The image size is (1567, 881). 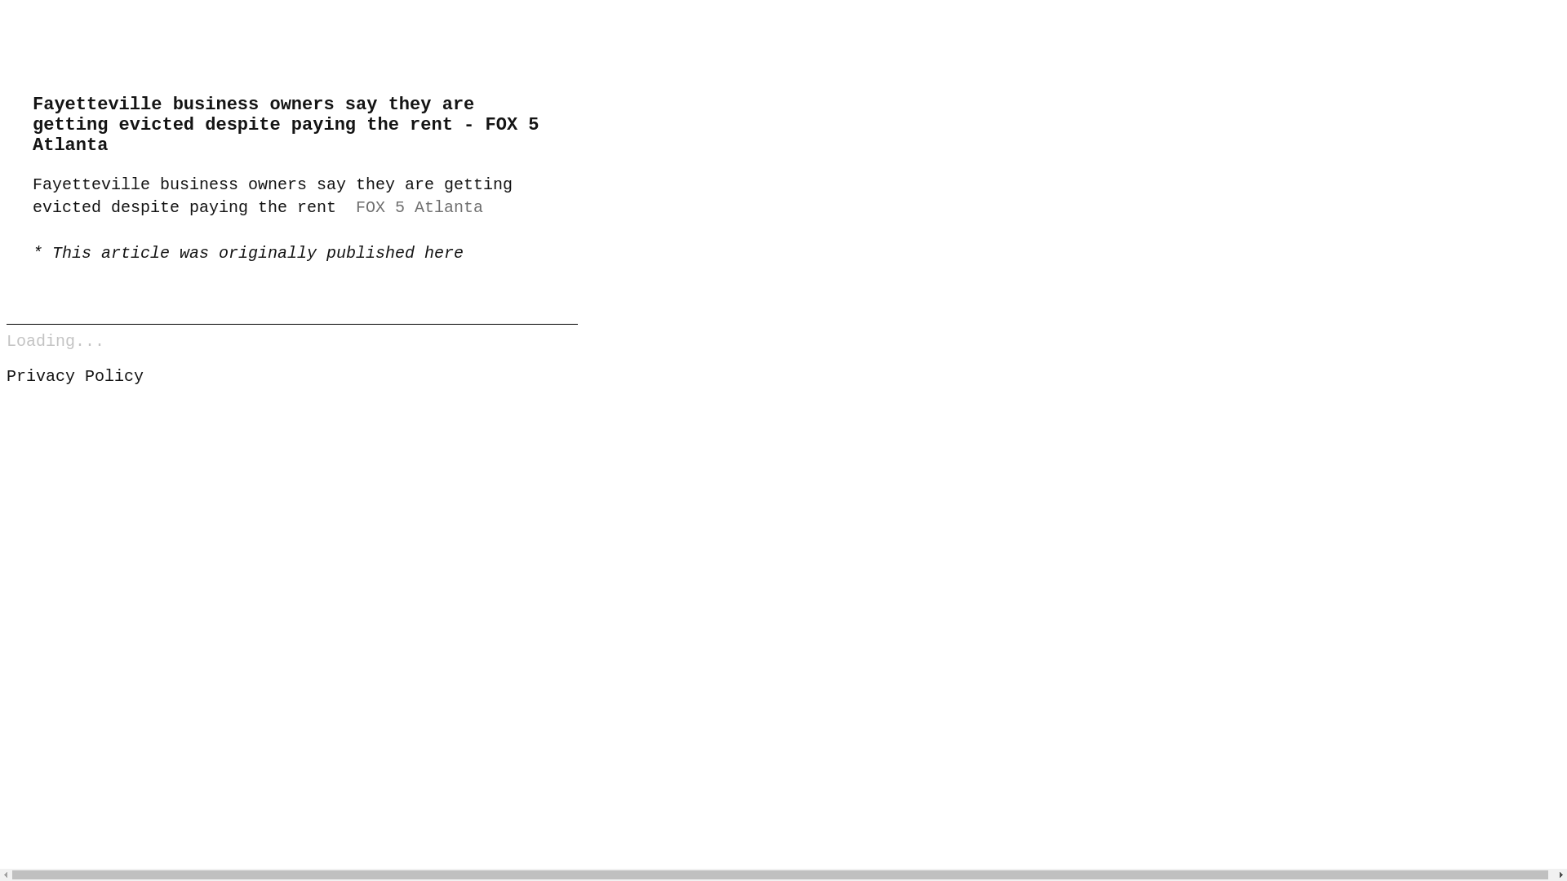 I want to click on Advertisement, so click(x=292, y=516).